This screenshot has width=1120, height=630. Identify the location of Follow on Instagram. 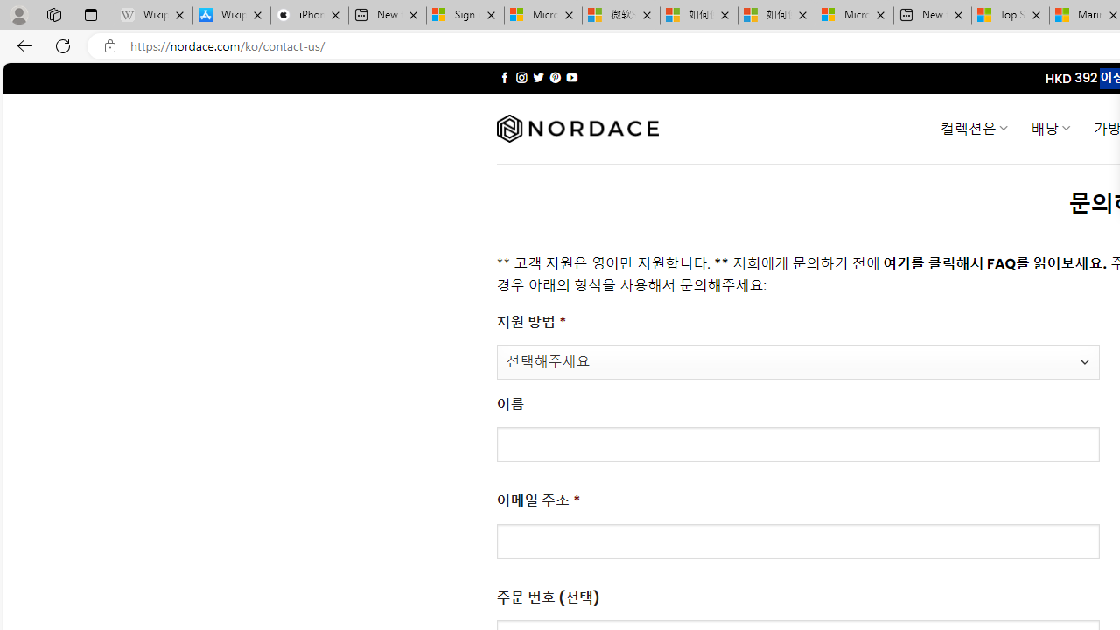
(521, 77).